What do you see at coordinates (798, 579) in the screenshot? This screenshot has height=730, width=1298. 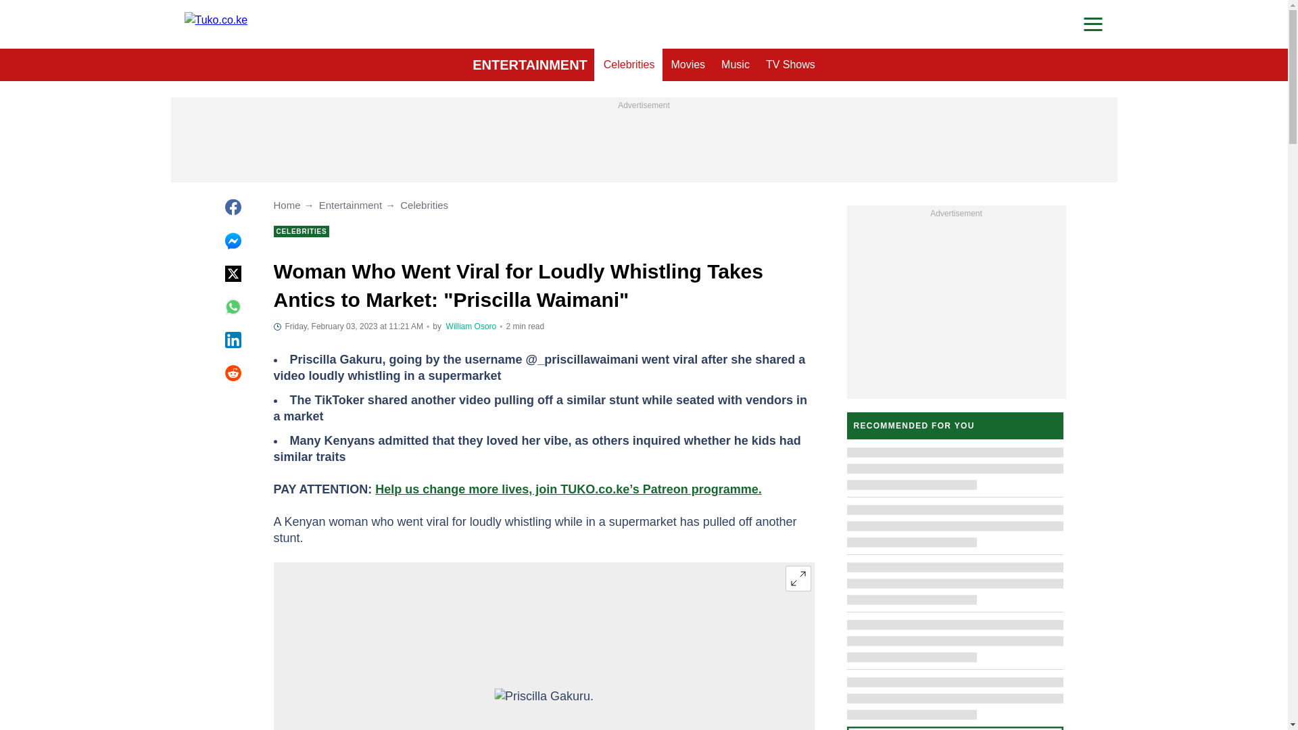 I see `Expand image` at bounding box center [798, 579].